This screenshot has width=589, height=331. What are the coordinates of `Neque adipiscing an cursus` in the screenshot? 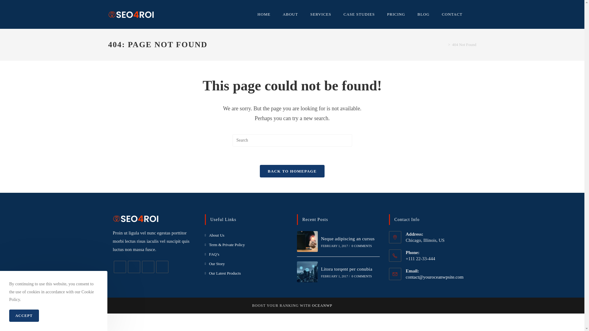 It's located at (348, 239).